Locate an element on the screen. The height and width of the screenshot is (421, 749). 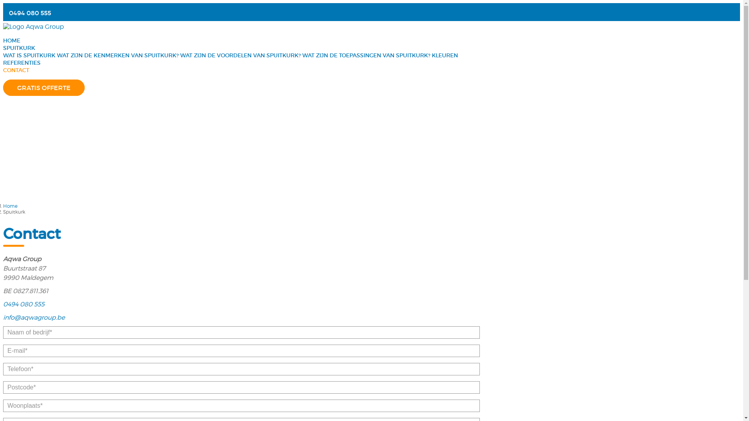
0494 080 555 is located at coordinates (24, 304).